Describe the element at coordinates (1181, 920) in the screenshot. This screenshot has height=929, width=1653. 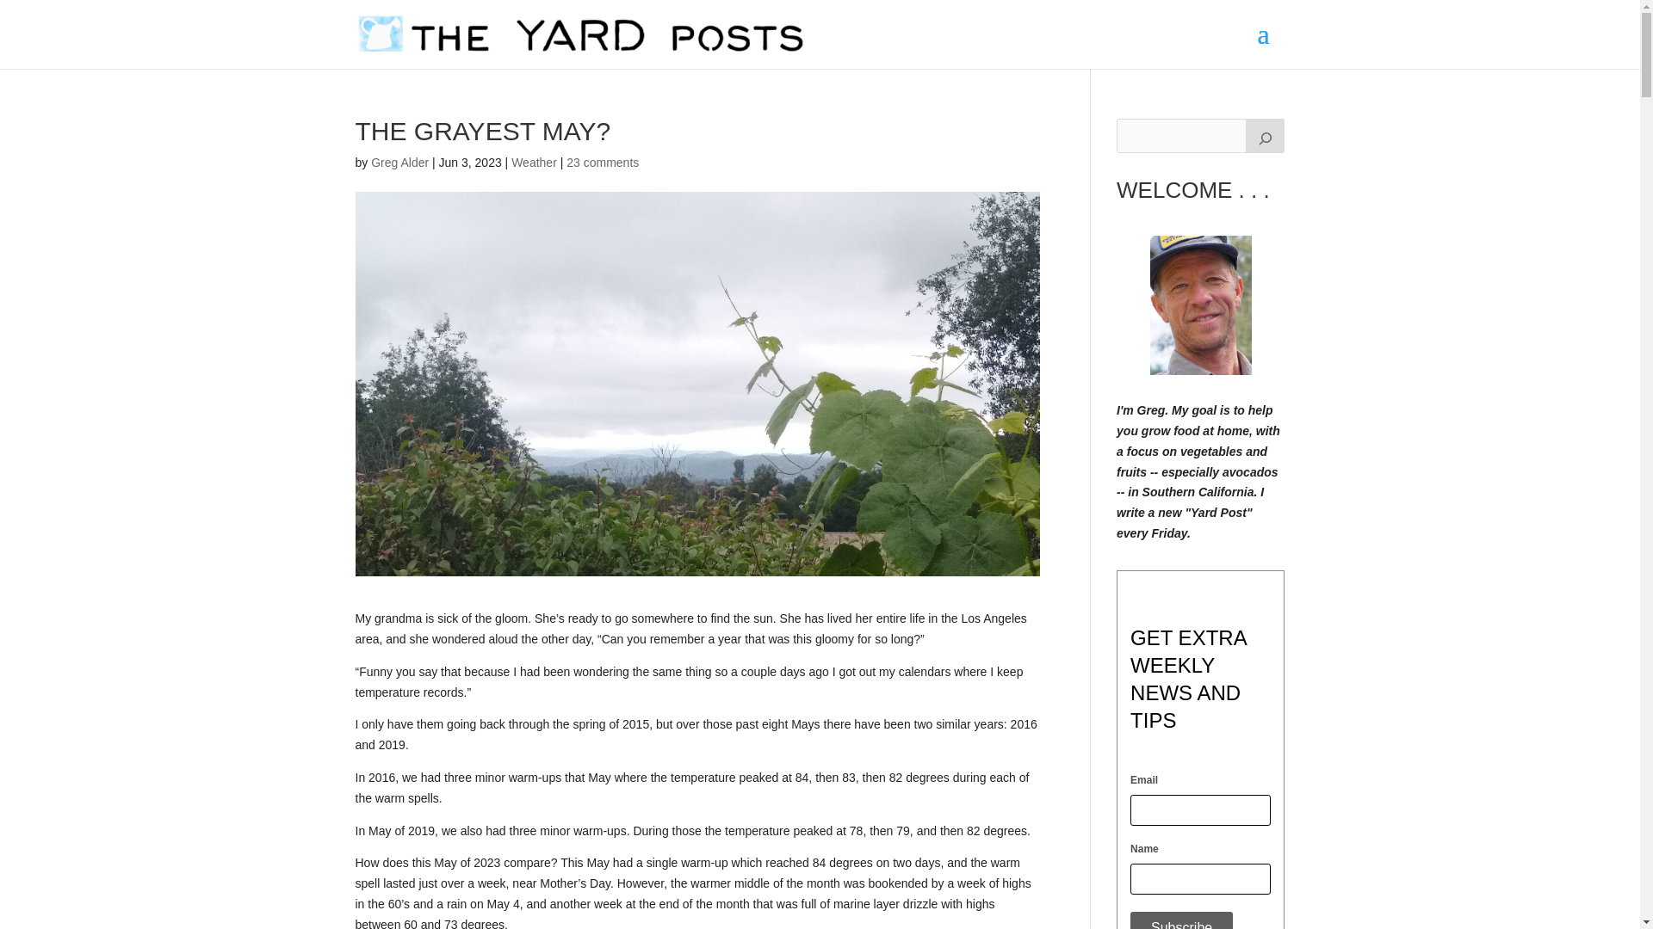
I see `Subscribe` at that location.